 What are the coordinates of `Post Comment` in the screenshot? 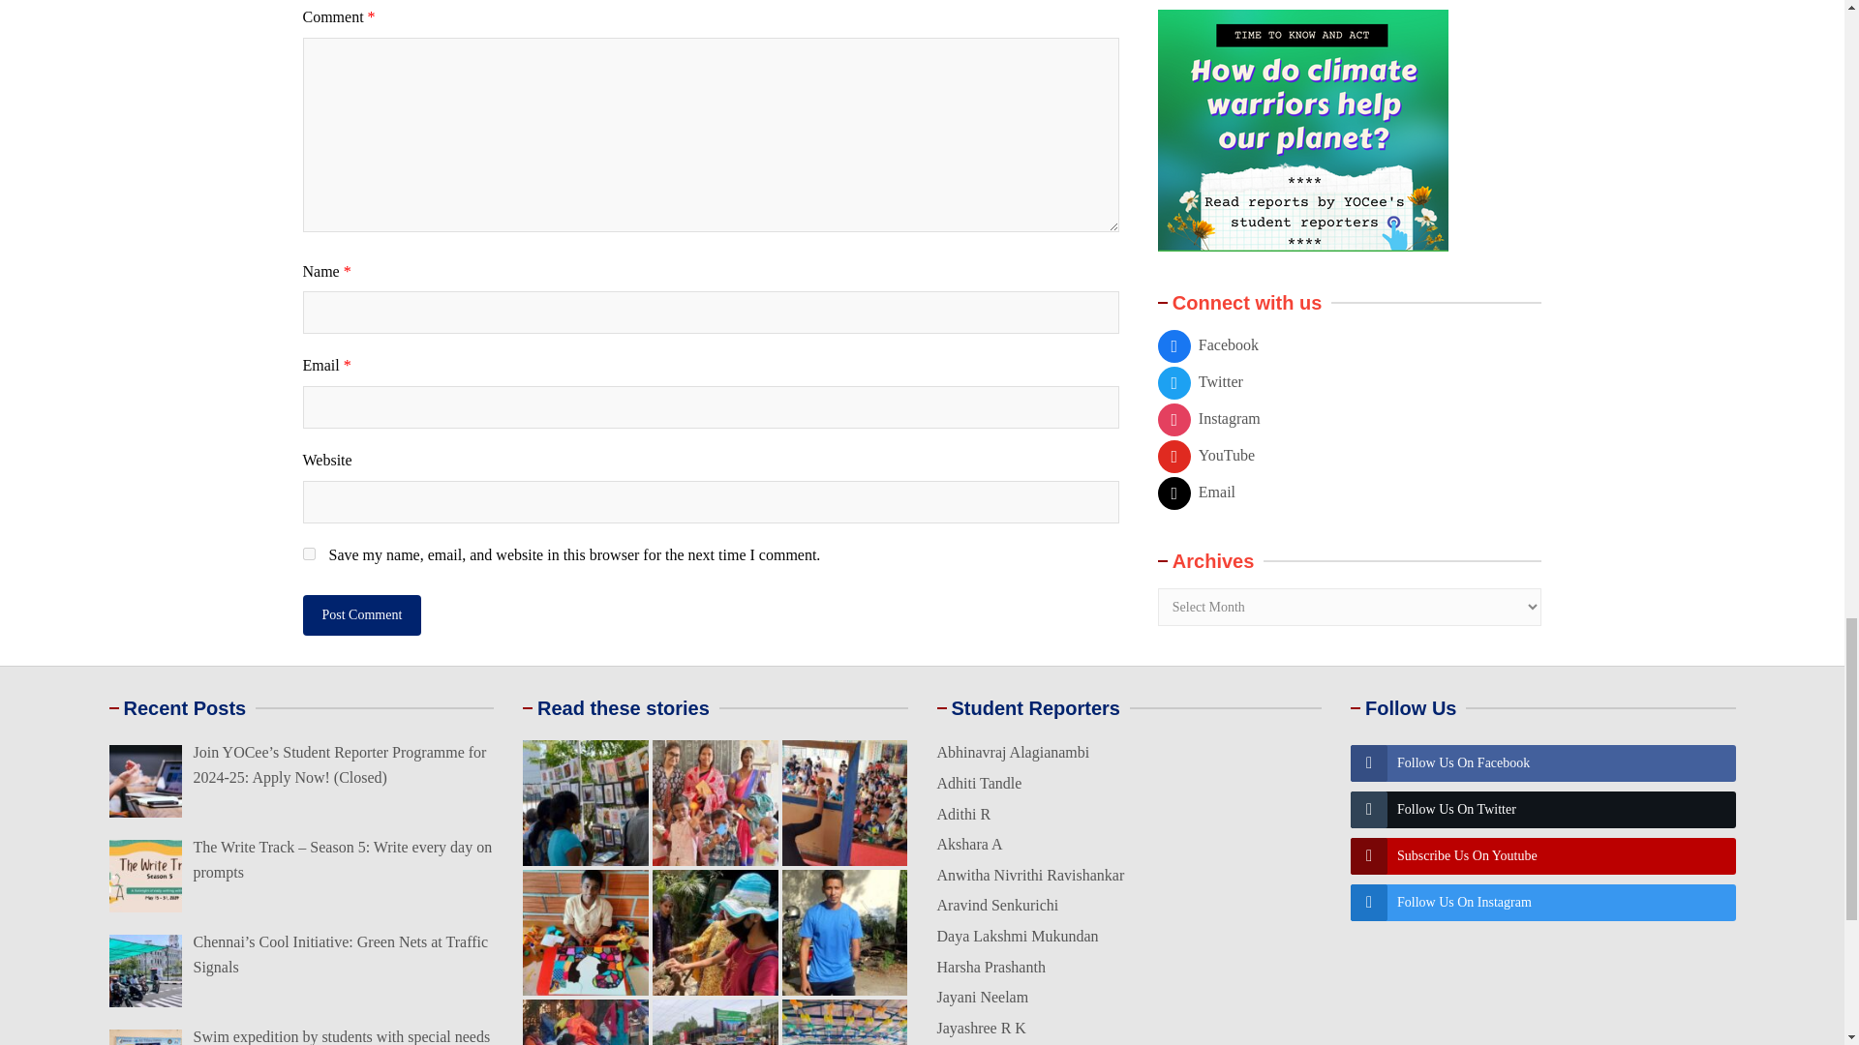 It's located at (361, 614).